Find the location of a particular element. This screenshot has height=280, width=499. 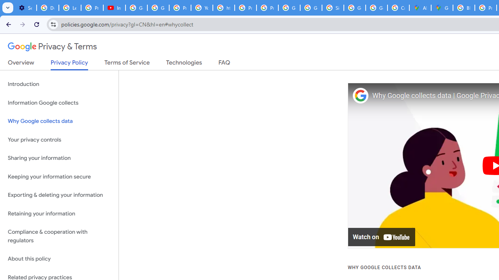

Keeping your information secure is located at coordinates (59, 177).